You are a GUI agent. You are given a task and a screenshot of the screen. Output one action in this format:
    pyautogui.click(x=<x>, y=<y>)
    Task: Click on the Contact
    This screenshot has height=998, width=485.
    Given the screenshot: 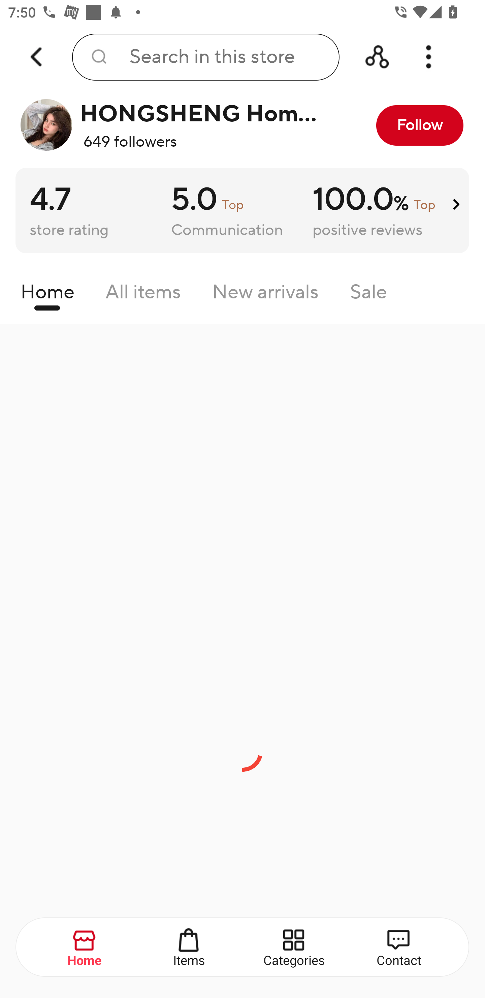 What is the action you would take?
    pyautogui.click(x=399, y=947)
    